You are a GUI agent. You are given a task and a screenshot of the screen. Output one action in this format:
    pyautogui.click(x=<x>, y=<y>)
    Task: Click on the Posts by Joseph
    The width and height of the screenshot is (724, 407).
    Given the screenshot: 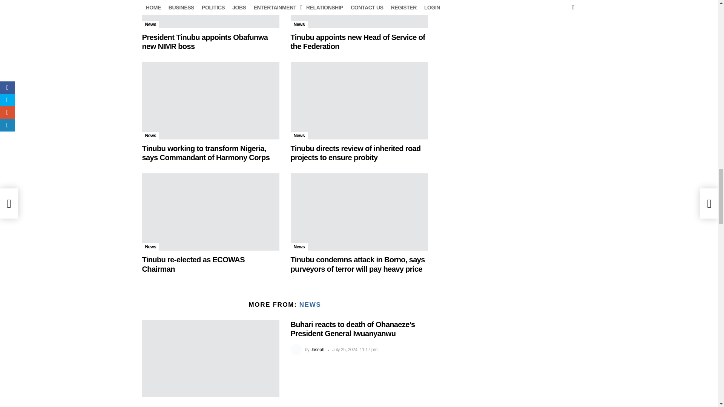 What is the action you would take?
    pyautogui.click(x=318, y=350)
    